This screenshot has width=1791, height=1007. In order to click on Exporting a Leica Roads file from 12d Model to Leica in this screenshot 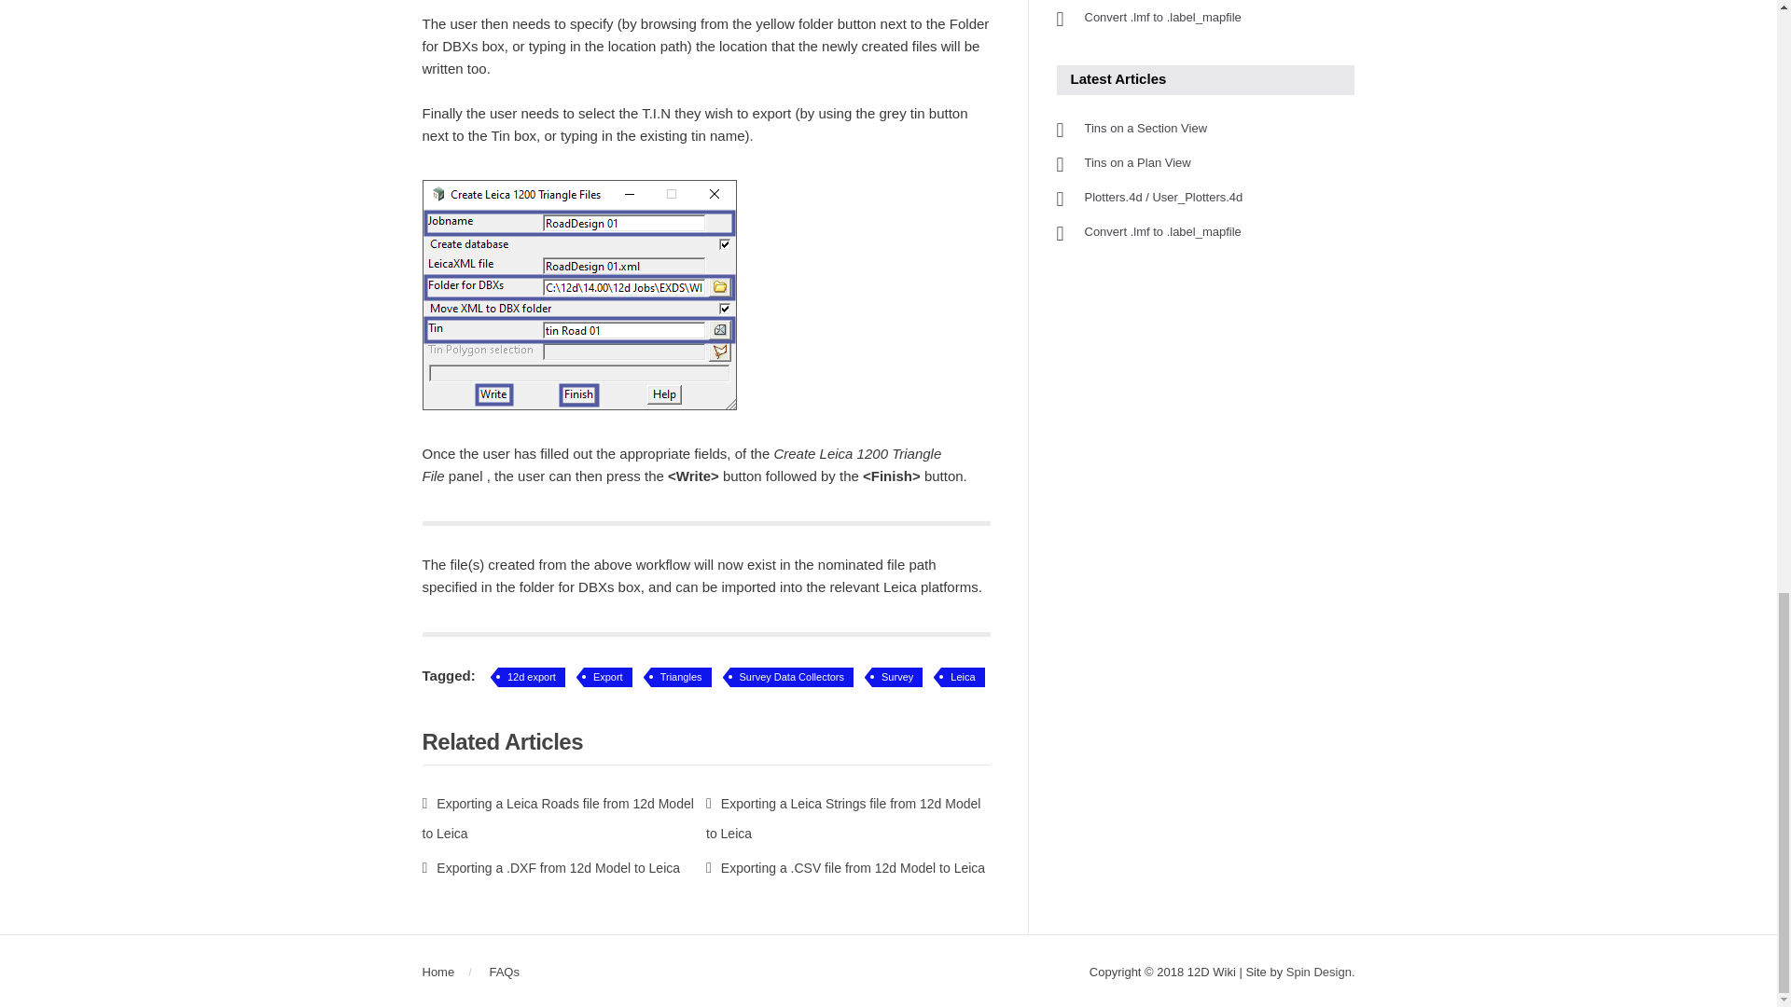, I will do `click(557, 819)`.